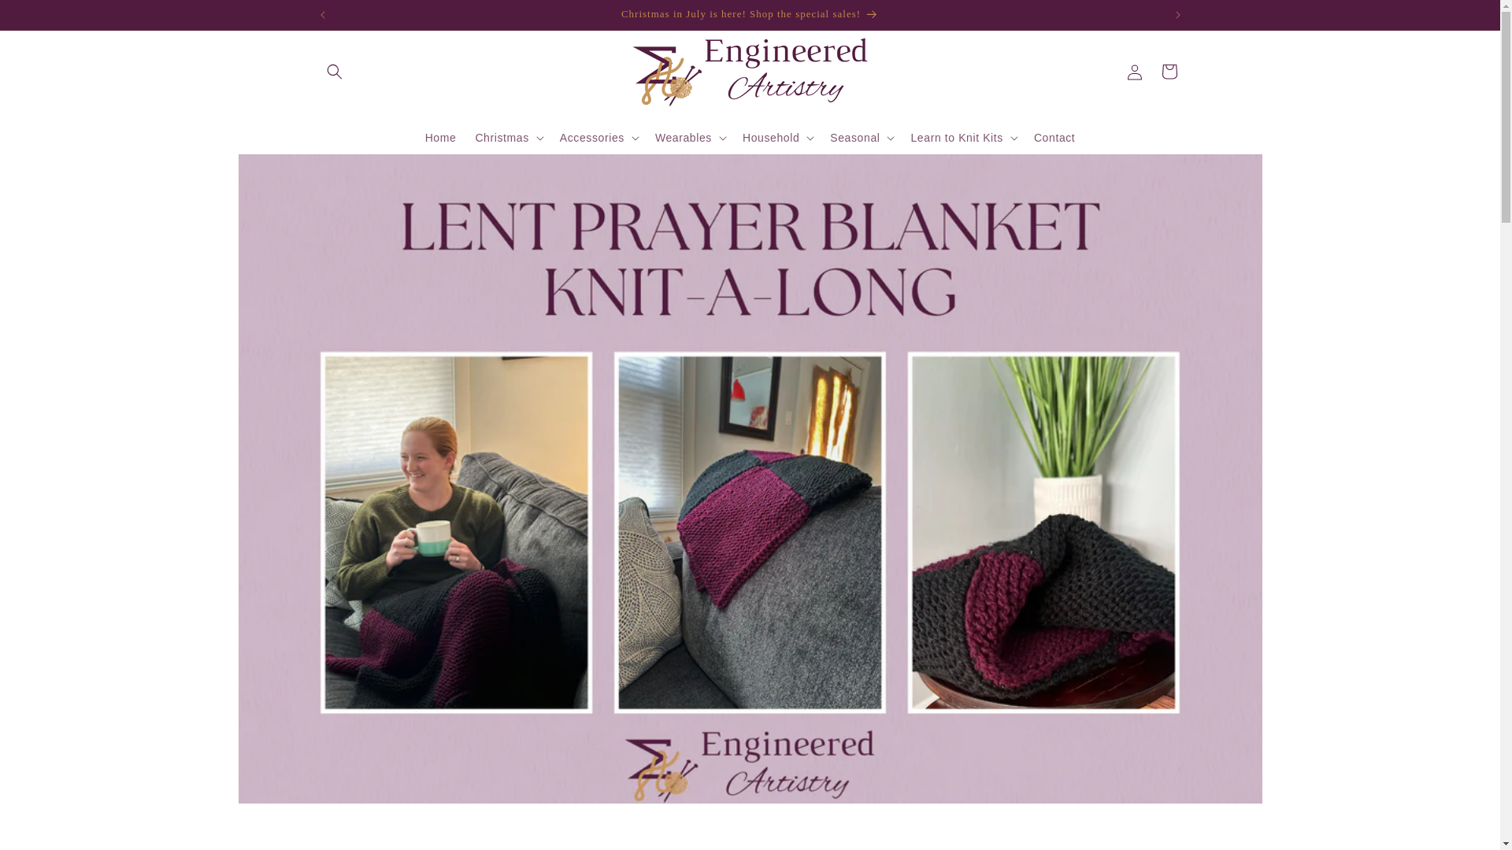 The width and height of the screenshot is (1512, 850). Describe the element at coordinates (750, 847) in the screenshot. I see `Christmas in July is here! Shop the special sales!` at that location.